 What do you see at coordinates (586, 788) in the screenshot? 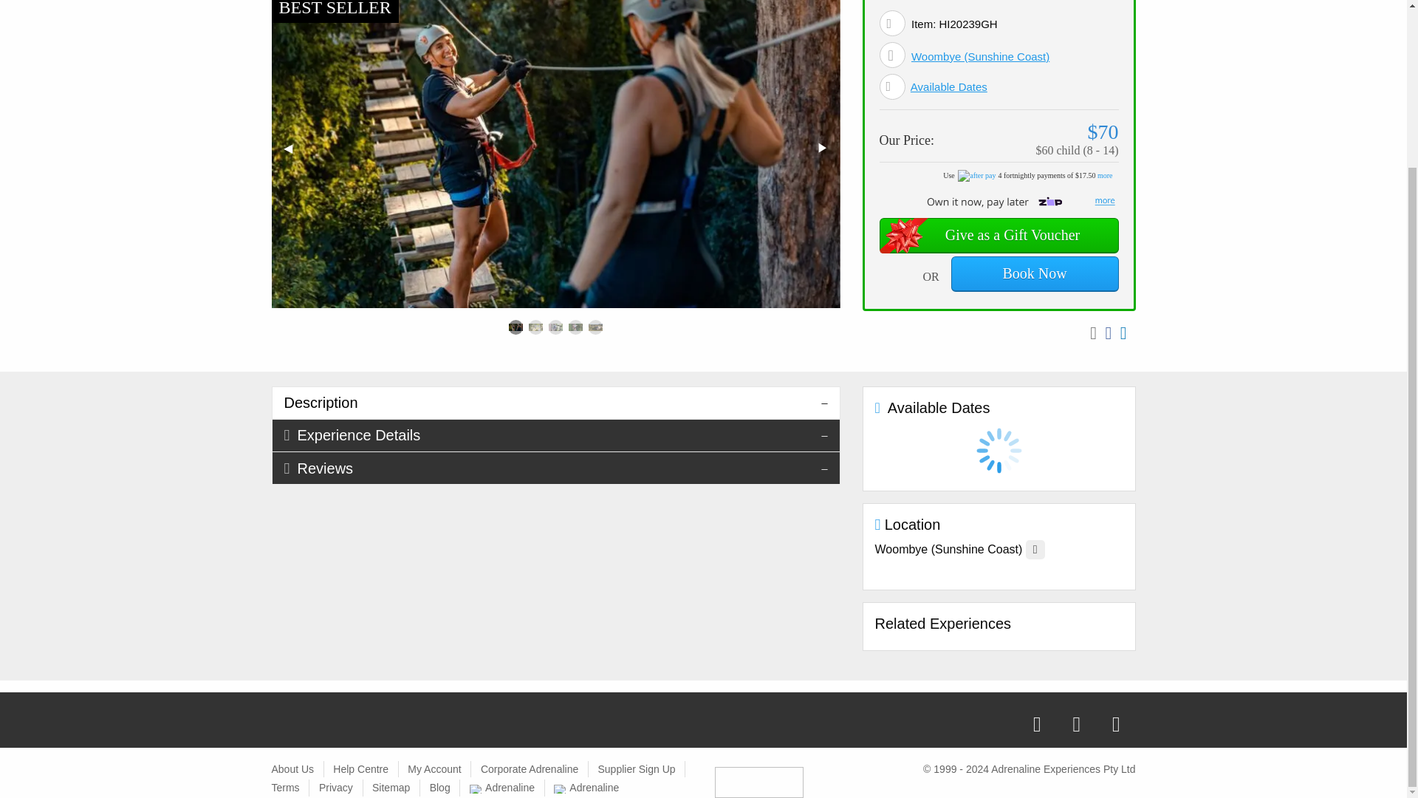
I see `Adrenaline USA` at bounding box center [586, 788].